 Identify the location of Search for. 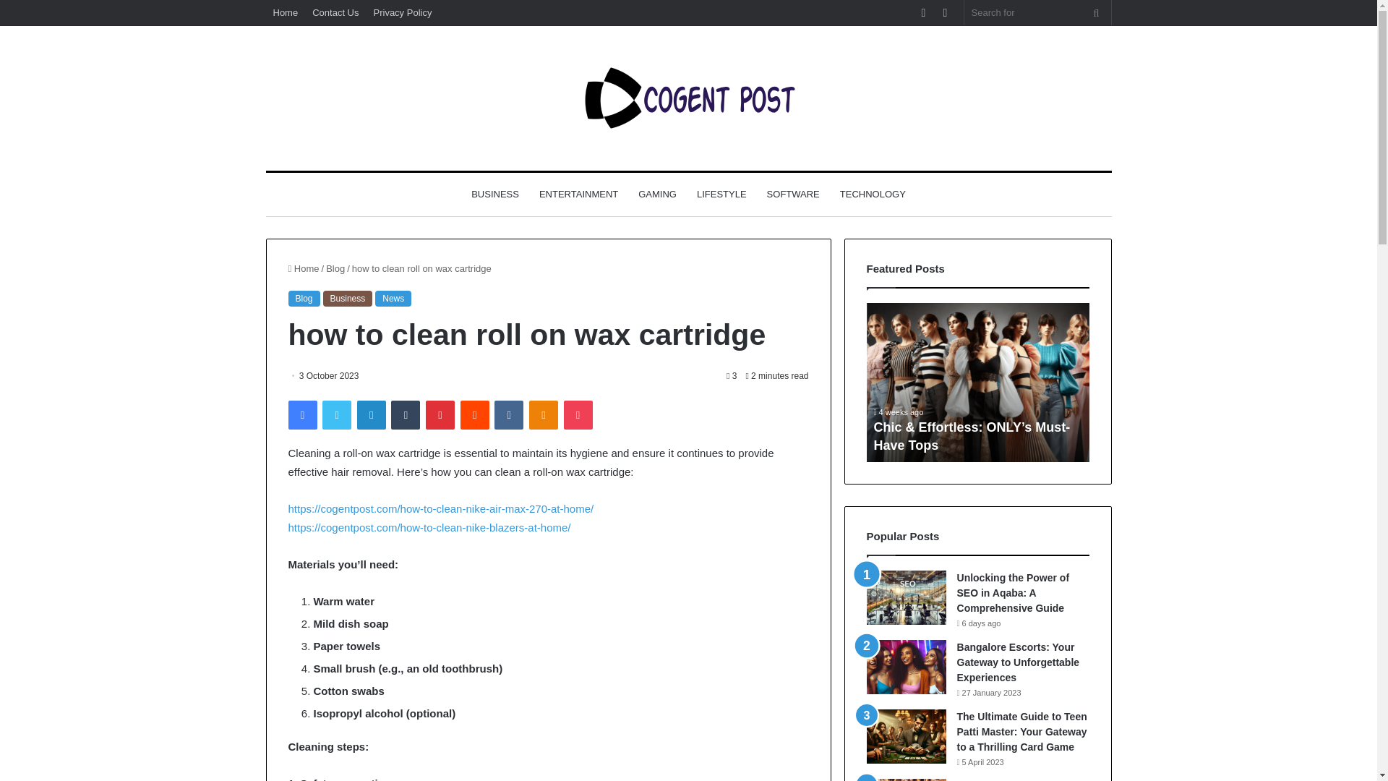
(1038, 12).